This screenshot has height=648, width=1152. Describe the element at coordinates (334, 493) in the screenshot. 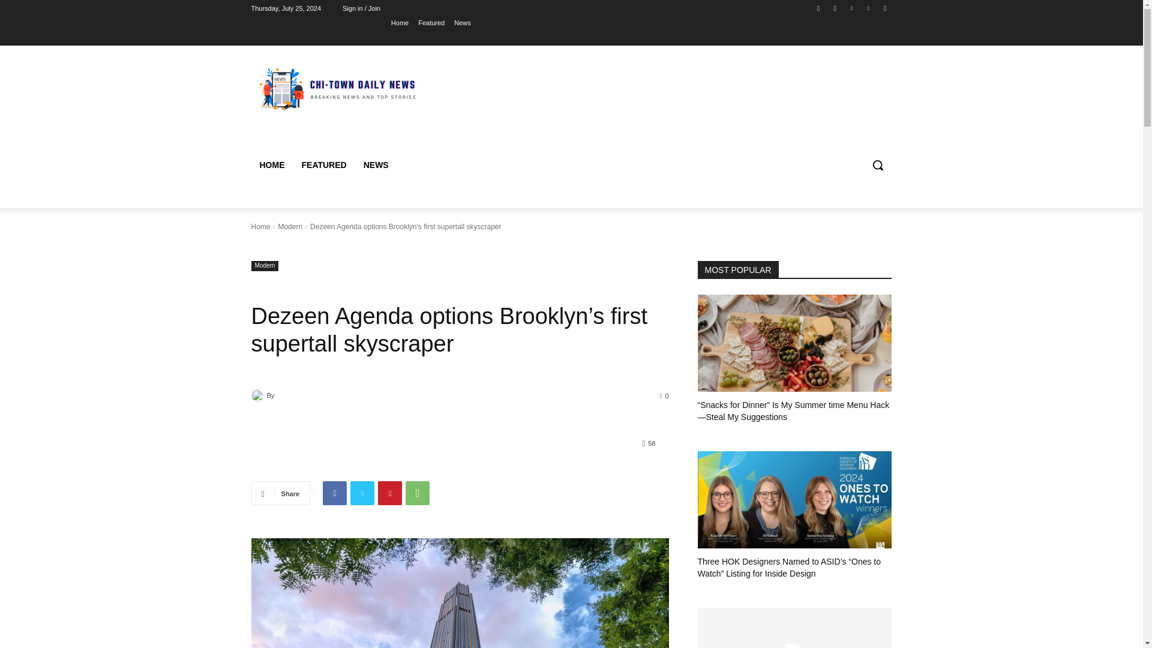

I see `Facebook` at that location.